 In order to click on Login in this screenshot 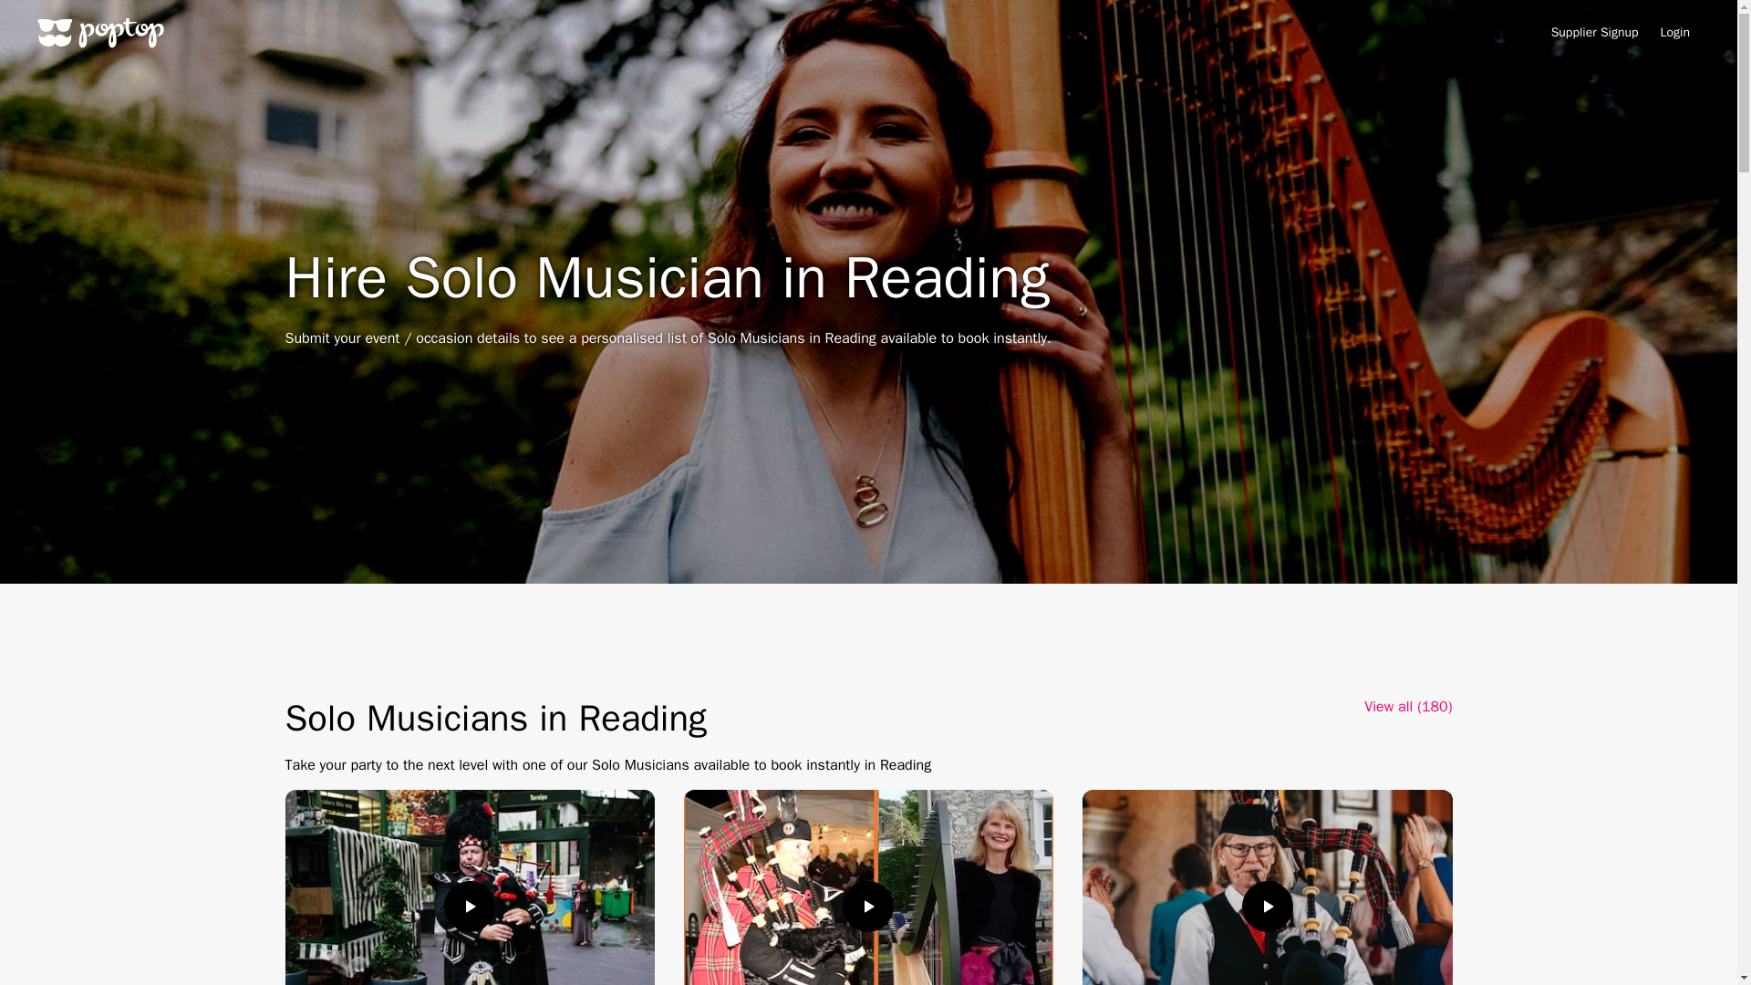, I will do `click(1674, 33)`.